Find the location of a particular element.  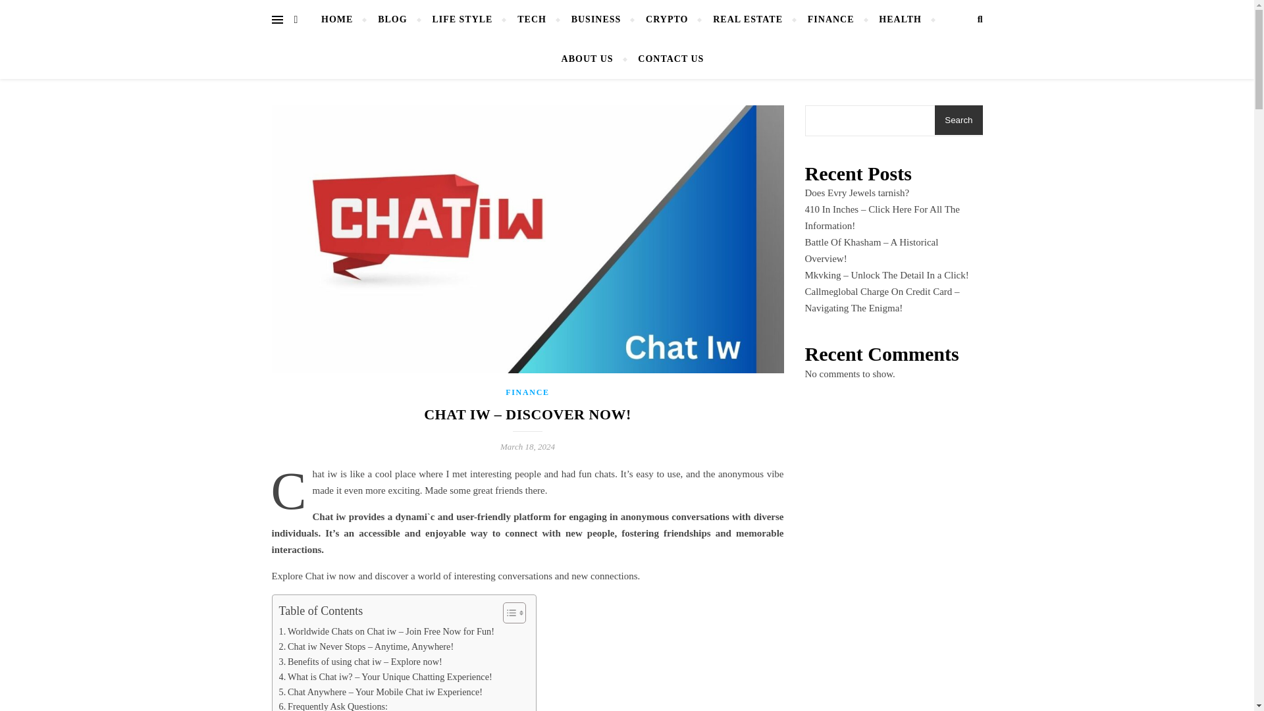

CRYPTO is located at coordinates (666, 20).